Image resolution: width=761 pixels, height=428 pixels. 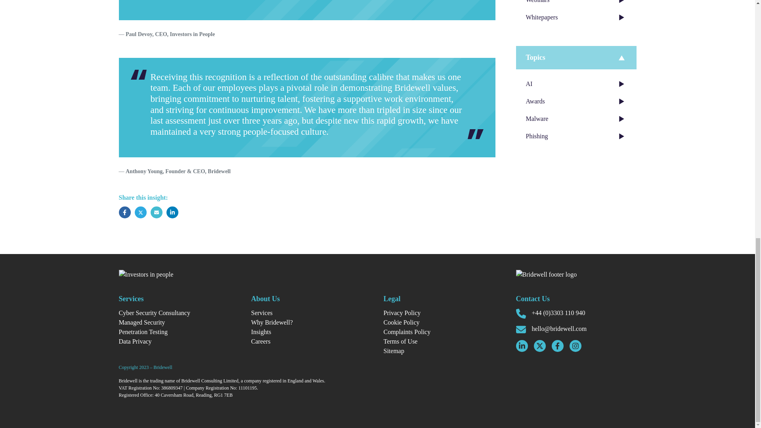 I want to click on linkedin, so click(x=522, y=346).